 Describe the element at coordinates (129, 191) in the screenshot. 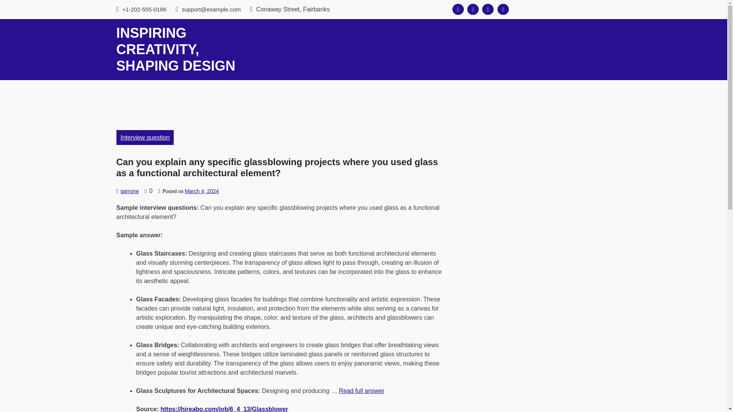

I see `garrone` at that location.